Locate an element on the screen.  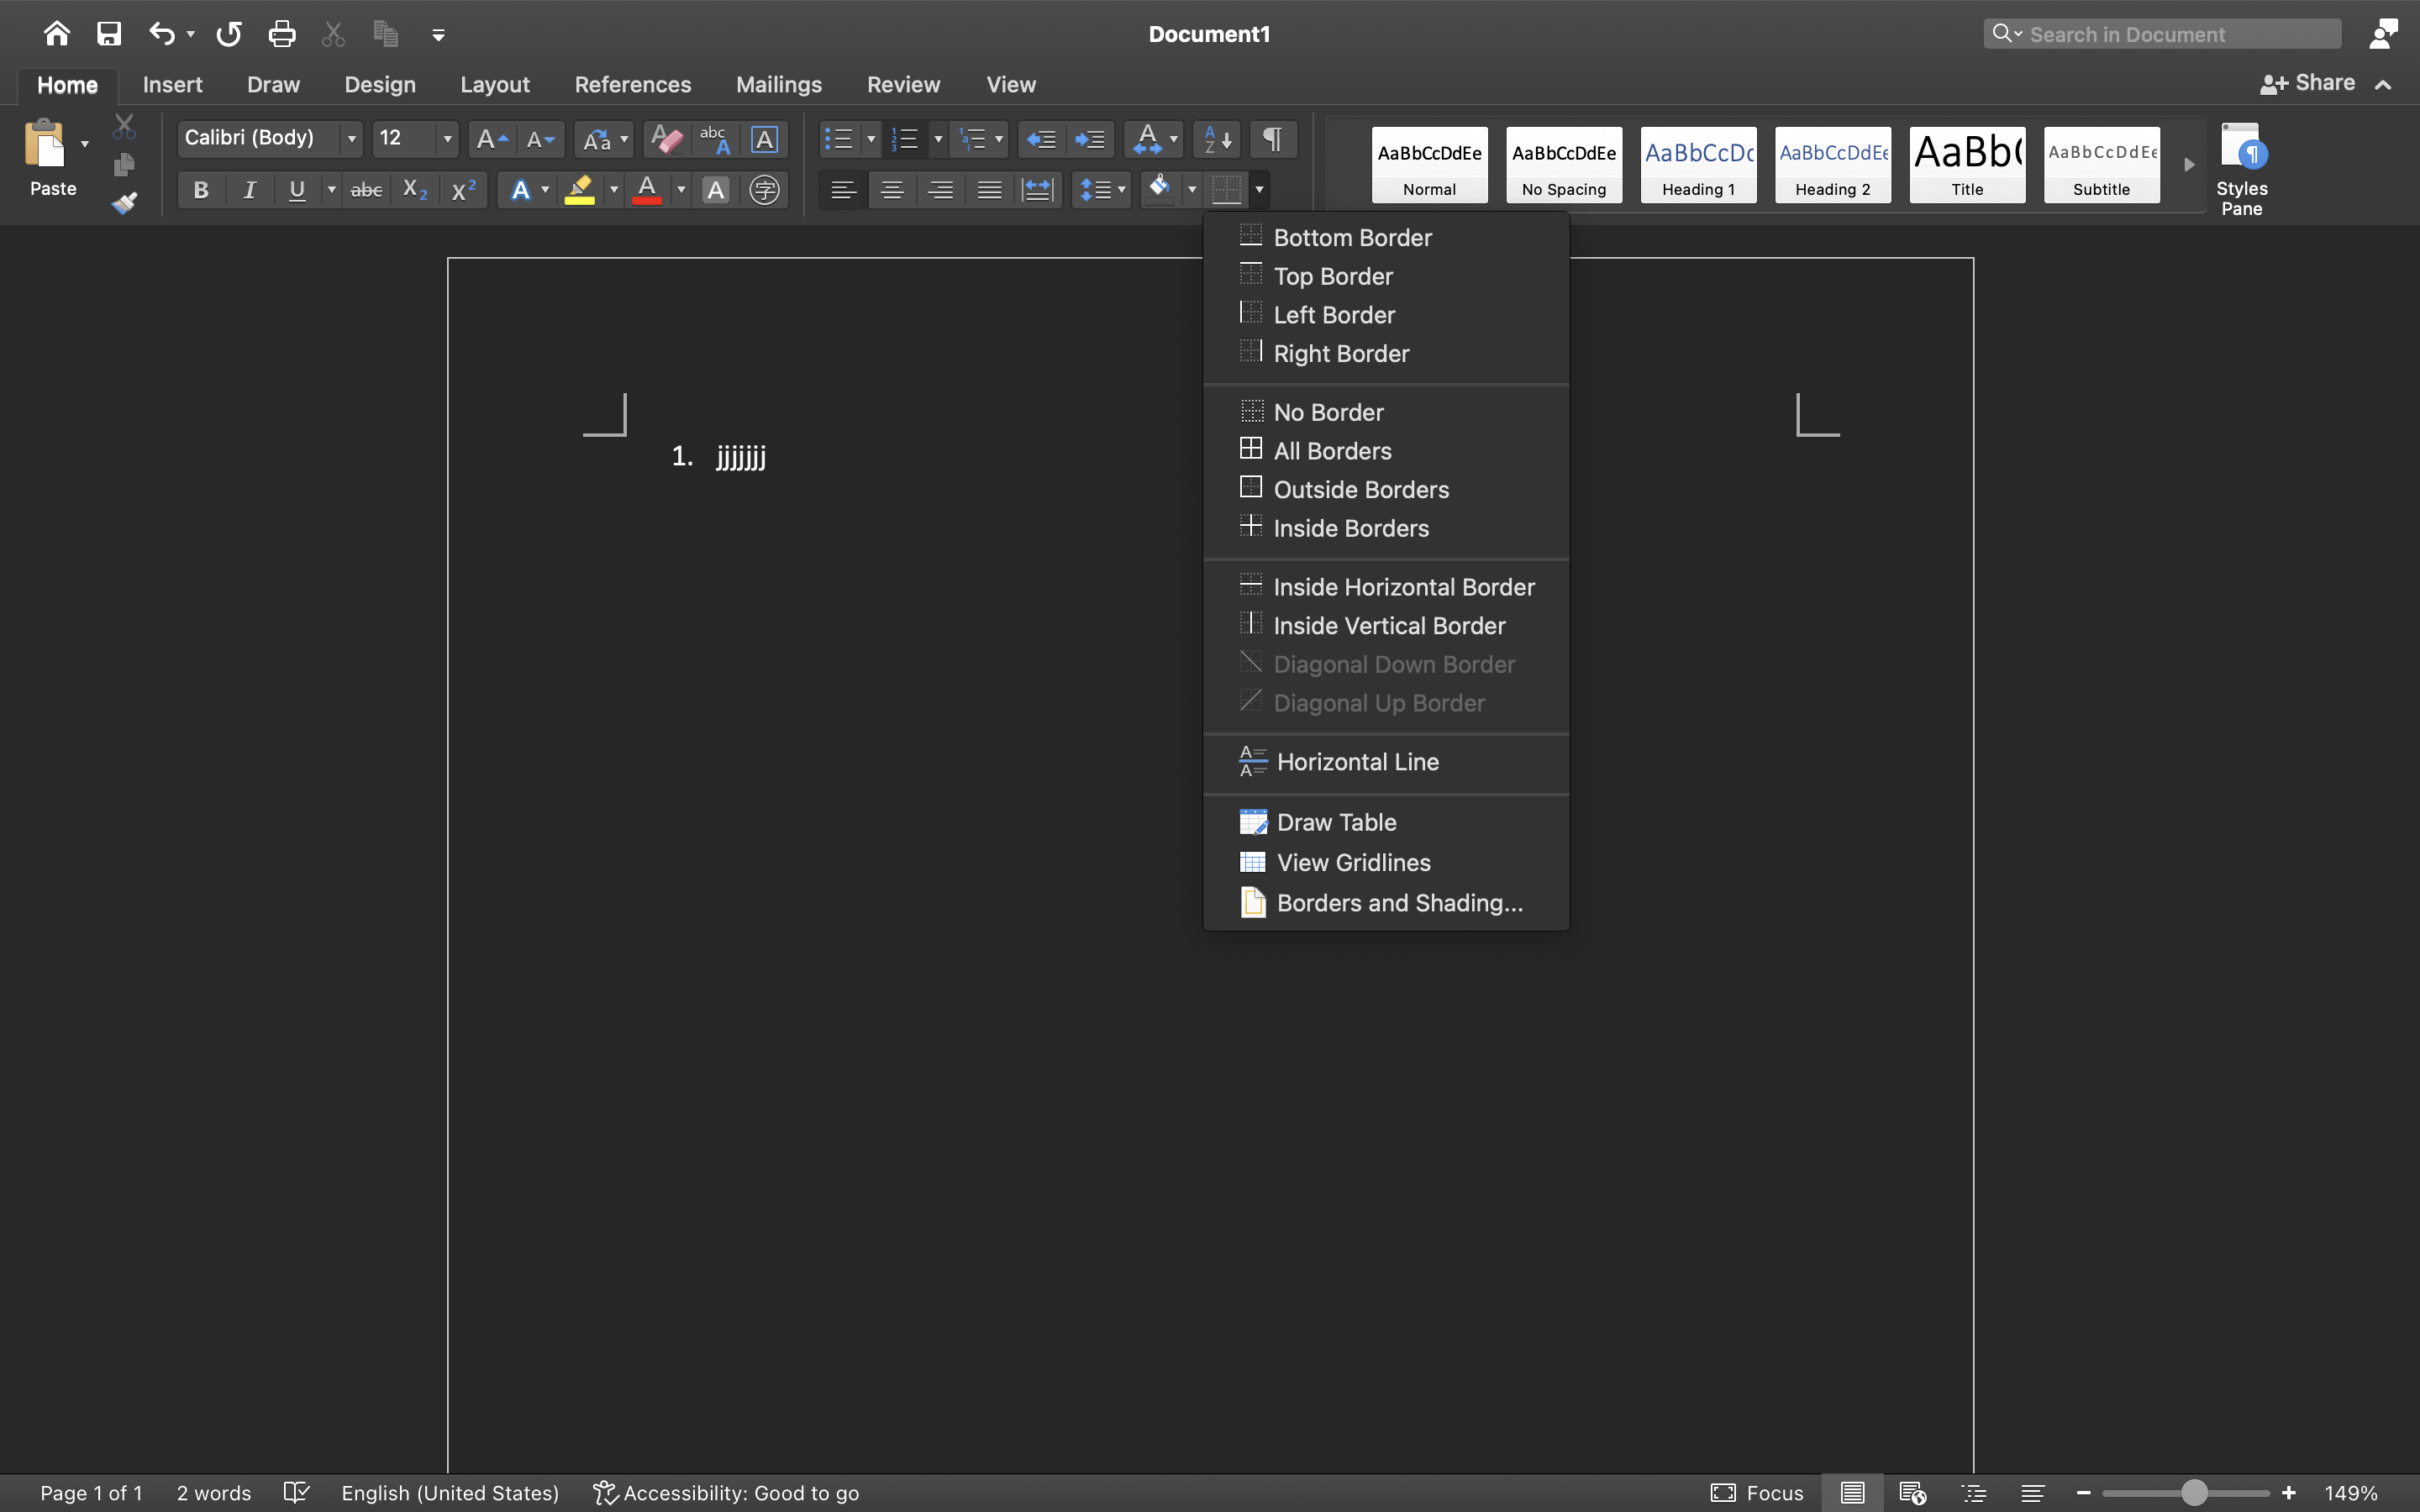
0 is located at coordinates (728, 1493).